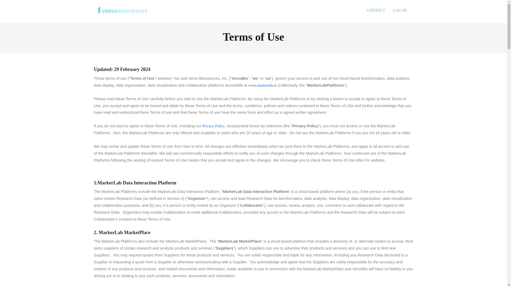 This screenshot has width=511, height=287. Describe the element at coordinates (376, 10) in the screenshot. I see `CONTACT` at that location.